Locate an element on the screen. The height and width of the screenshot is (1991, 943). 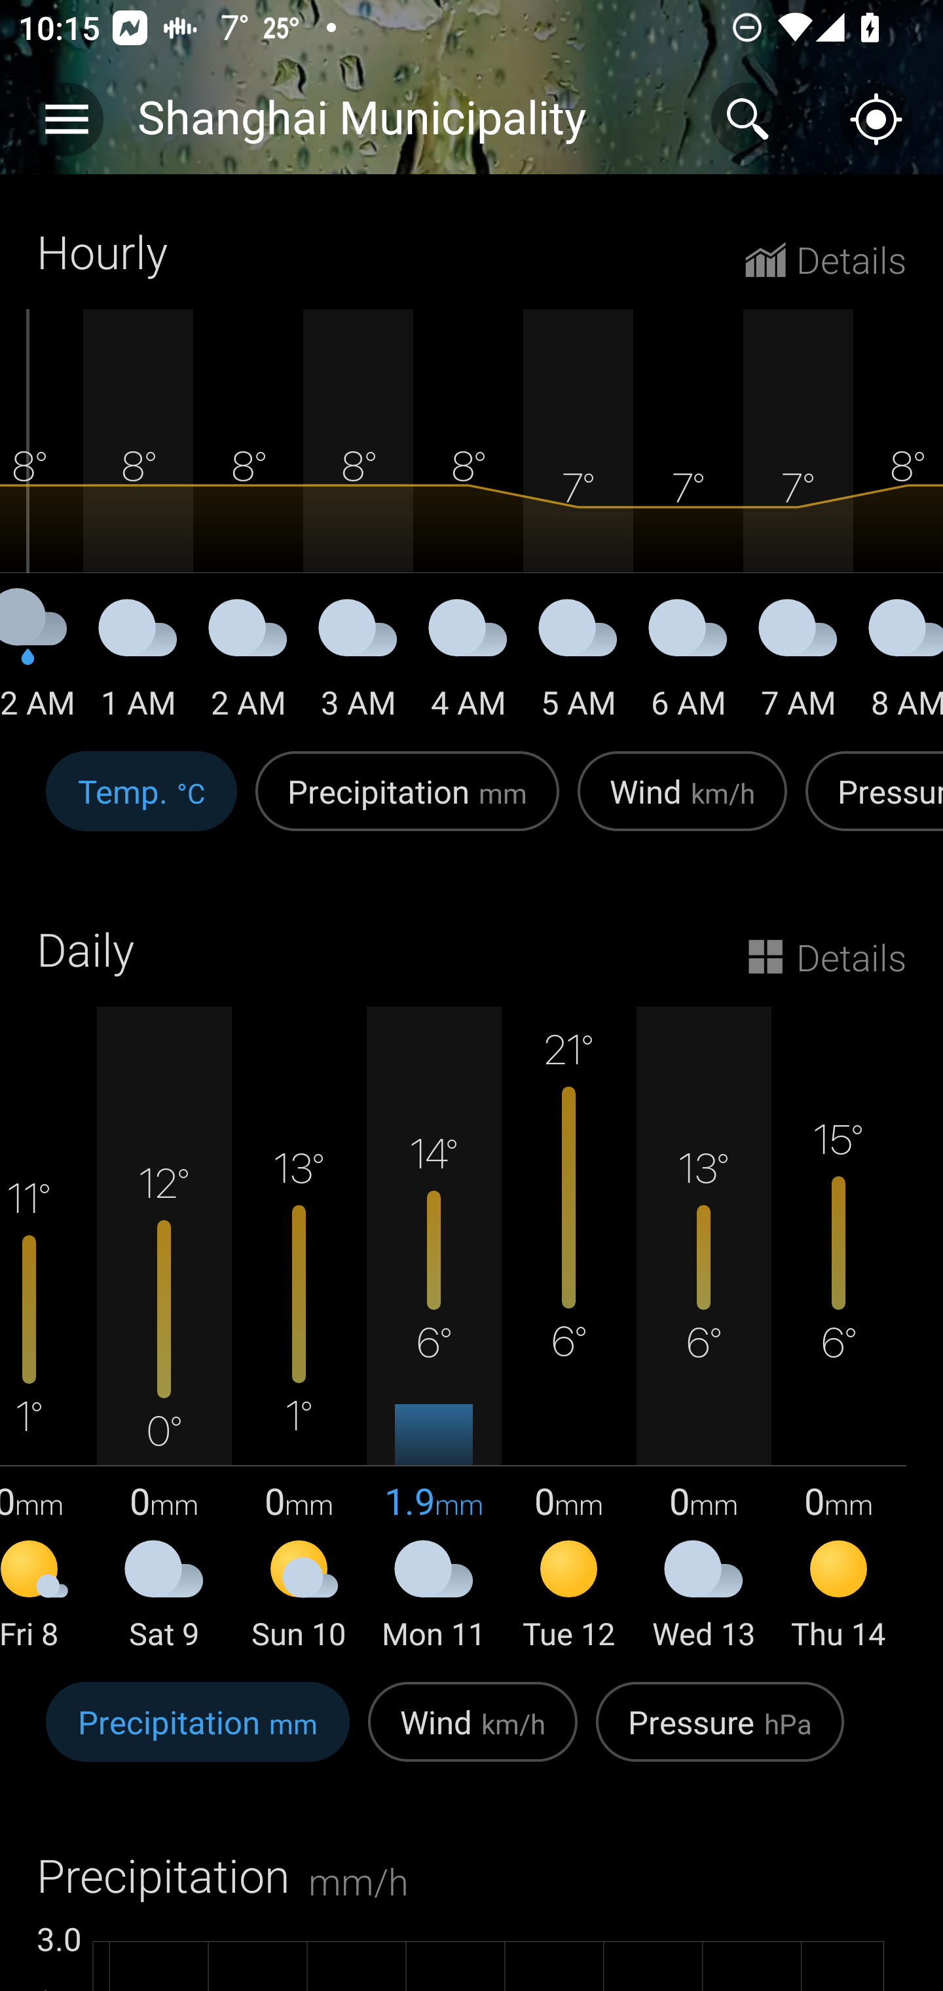
3 AM is located at coordinates (358, 663).